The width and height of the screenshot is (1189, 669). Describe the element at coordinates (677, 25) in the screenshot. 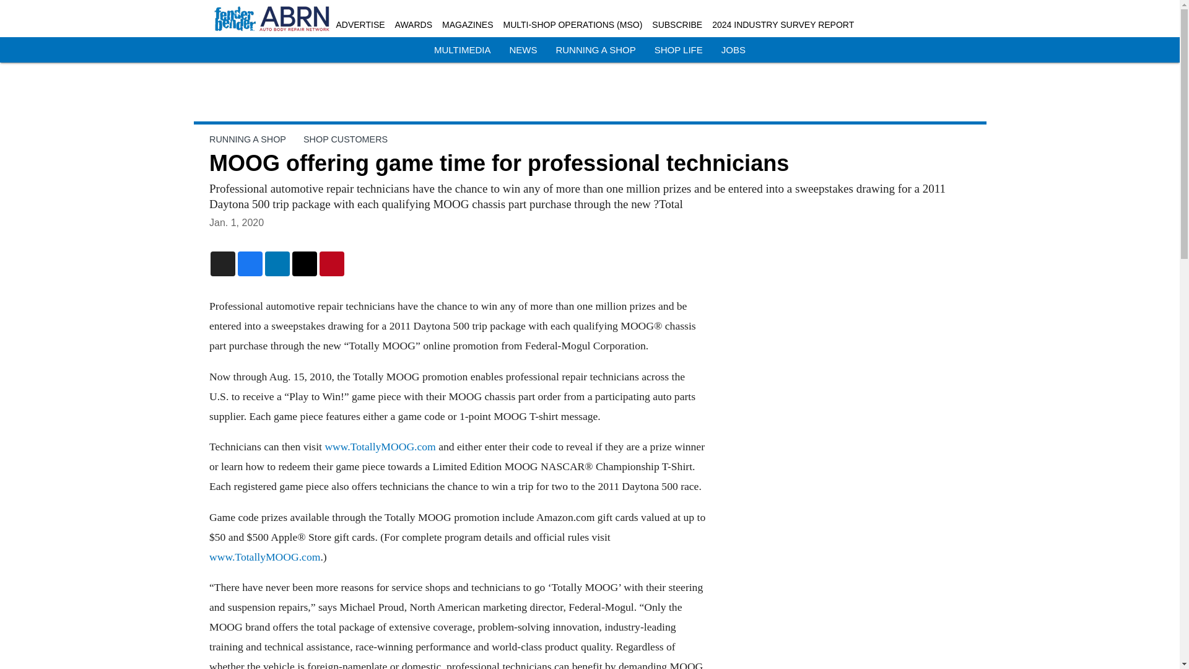

I see `SUBSCRIBE` at that location.